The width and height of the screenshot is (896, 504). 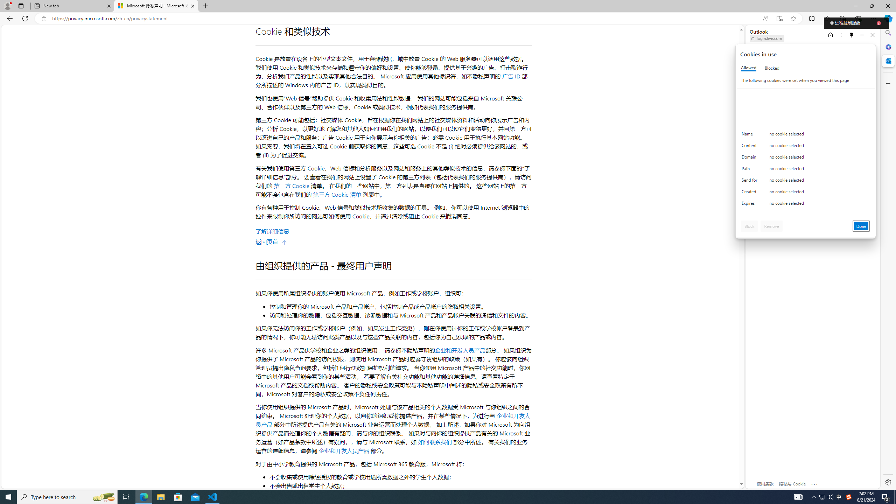 What do you see at coordinates (751, 147) in the screenshot?
I see `Content` at bounding box center [751, 147].